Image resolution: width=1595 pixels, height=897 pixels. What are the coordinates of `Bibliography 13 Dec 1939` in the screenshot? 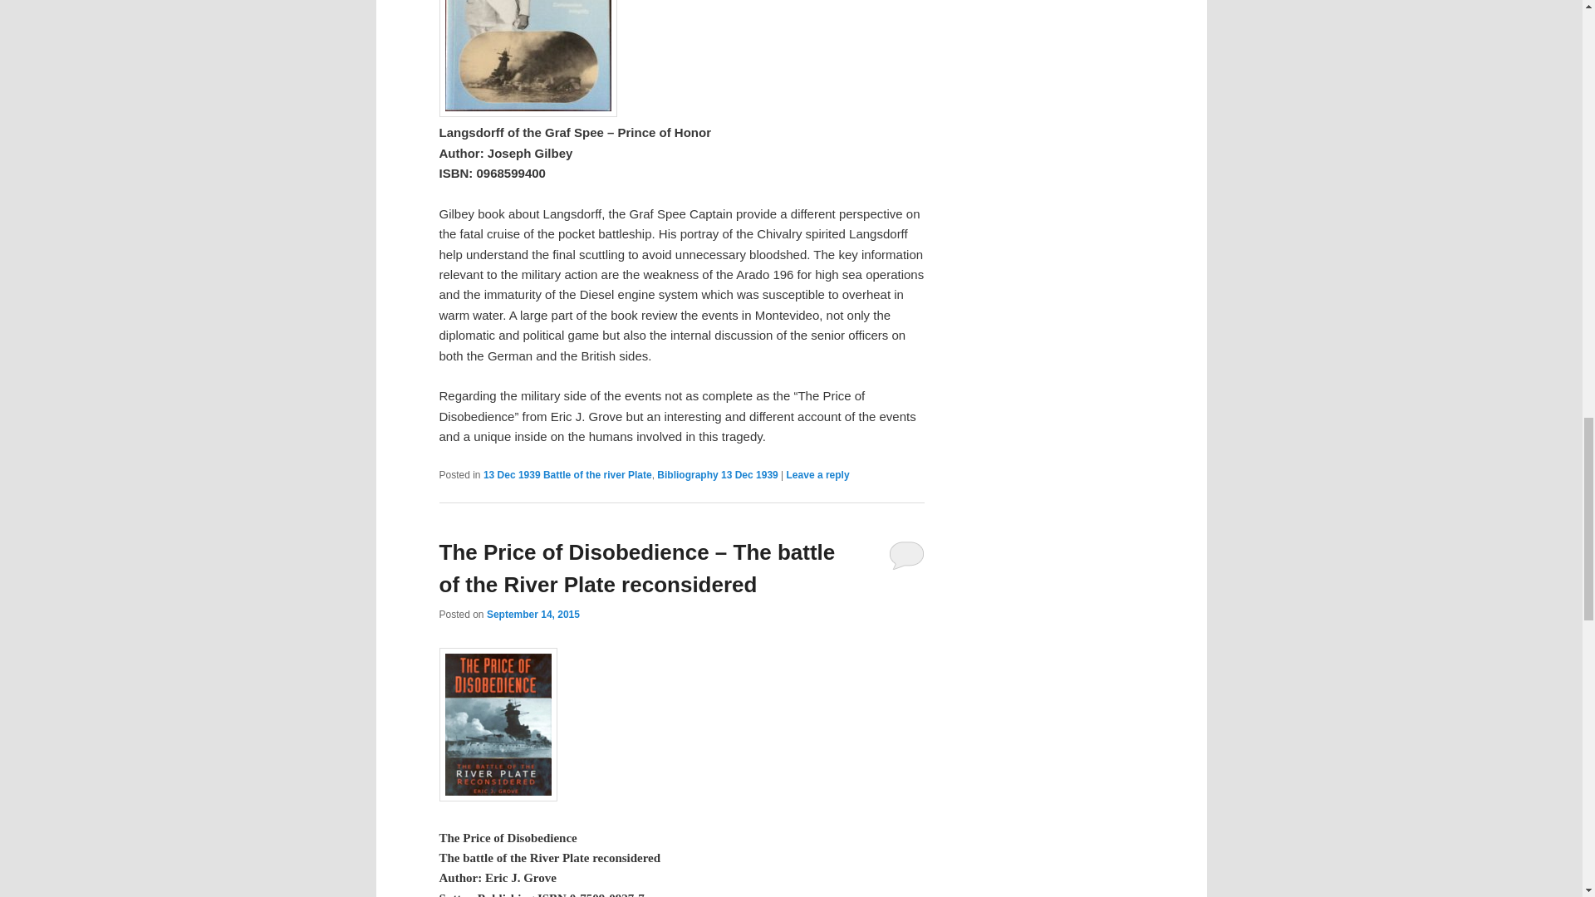 It's located at (718, 474).